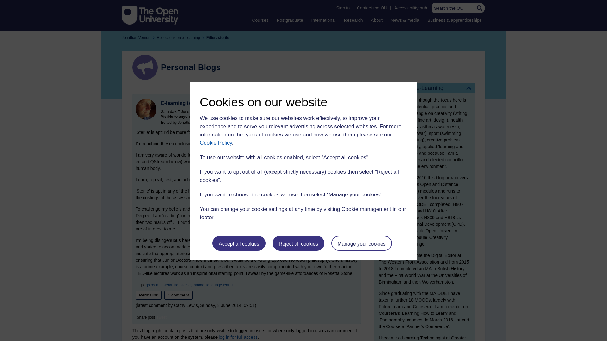 This screenshot has width=607, height=341. I want to click on International, so click(323, 20).